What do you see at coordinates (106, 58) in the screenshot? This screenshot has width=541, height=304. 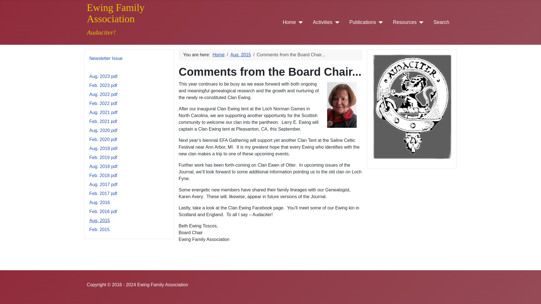 I see `Newsletter Issue` at bounding box center [106, 58].